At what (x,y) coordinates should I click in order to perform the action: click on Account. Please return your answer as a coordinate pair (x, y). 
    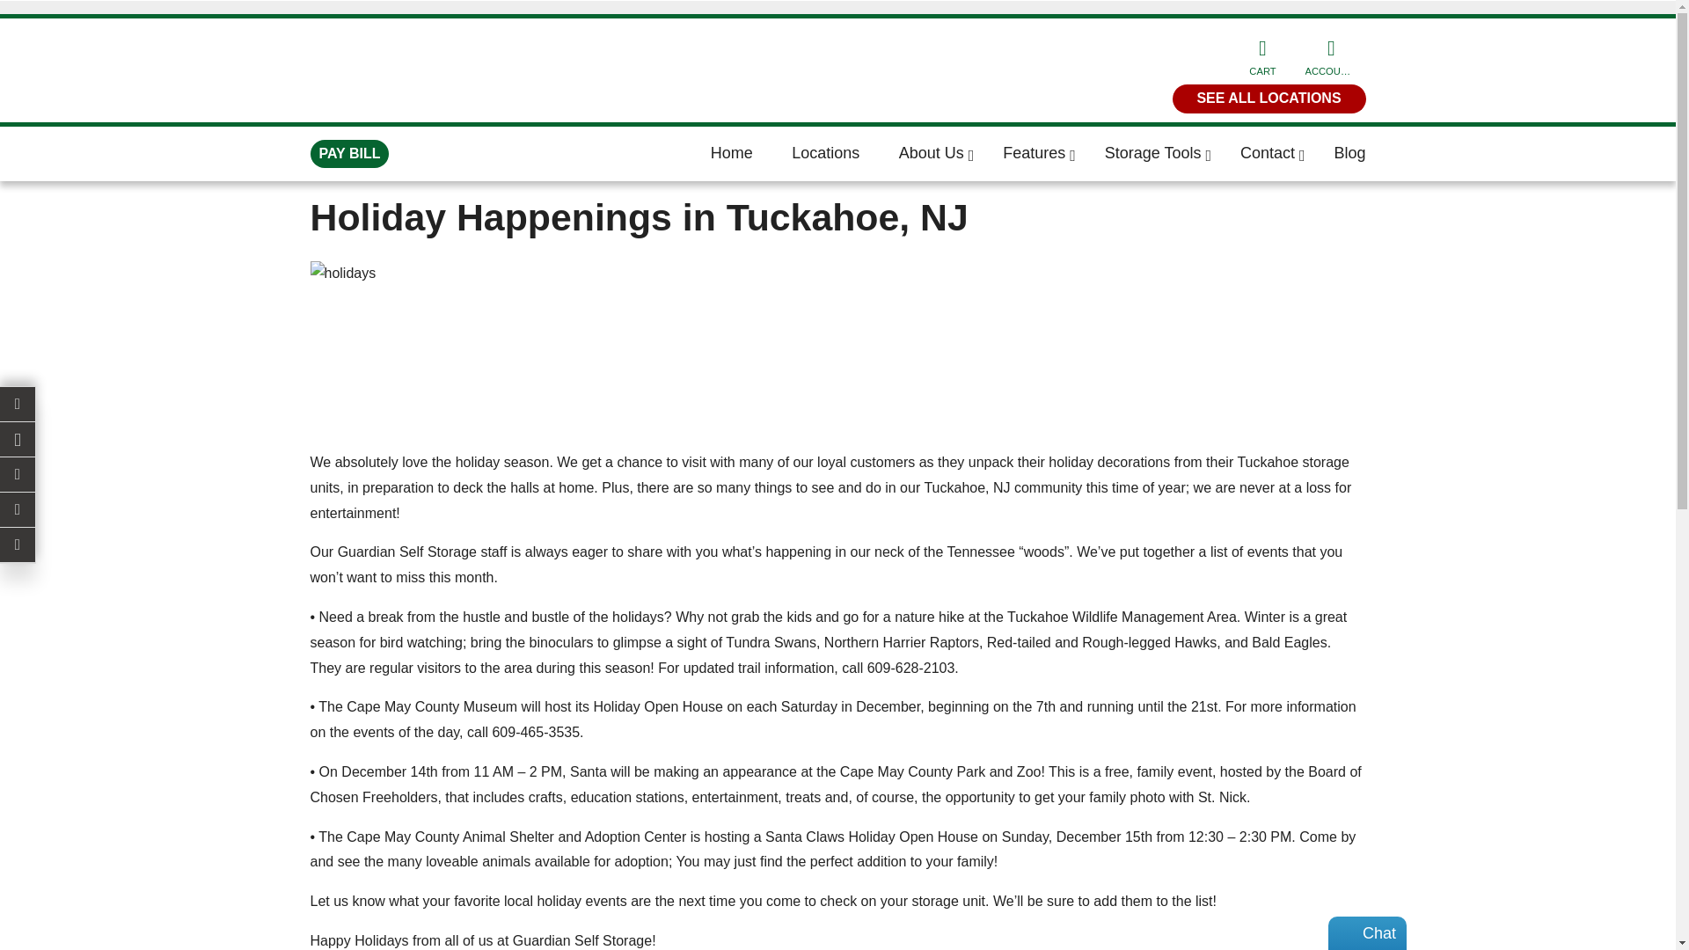
    Looking at the image, I should click on (1330, 56).